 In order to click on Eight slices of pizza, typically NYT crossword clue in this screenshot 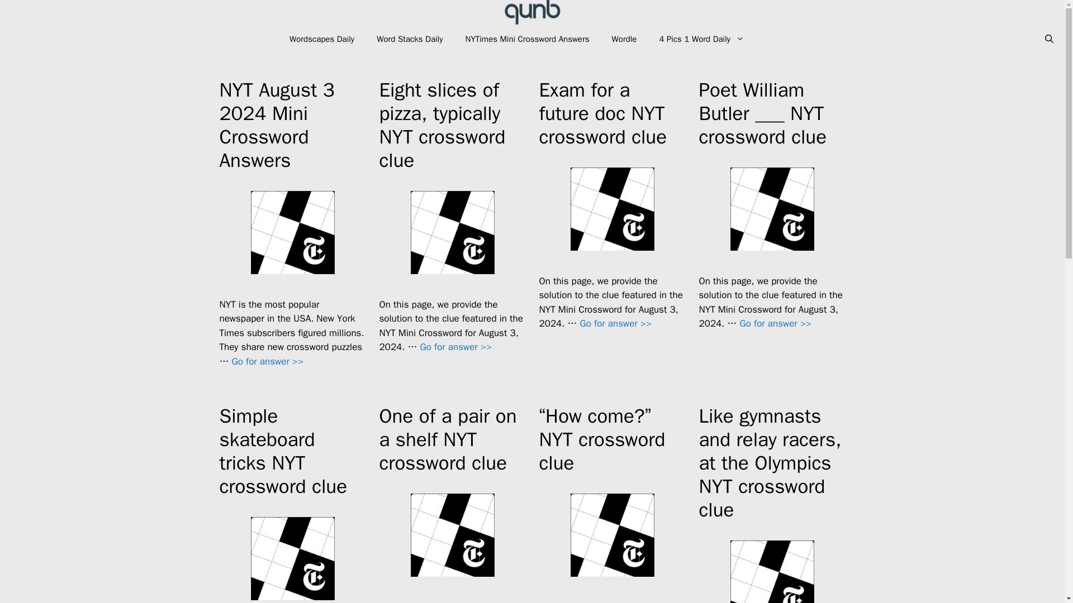, I will do `click(456, 347)`.